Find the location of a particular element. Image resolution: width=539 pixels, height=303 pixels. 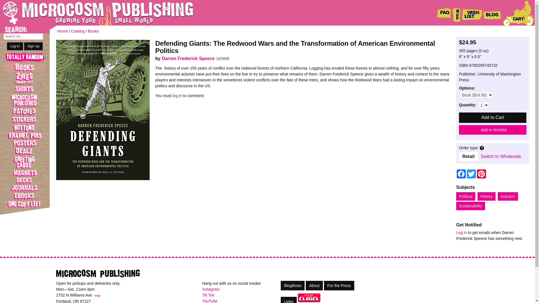

Books is located at coordinates (25, 67).